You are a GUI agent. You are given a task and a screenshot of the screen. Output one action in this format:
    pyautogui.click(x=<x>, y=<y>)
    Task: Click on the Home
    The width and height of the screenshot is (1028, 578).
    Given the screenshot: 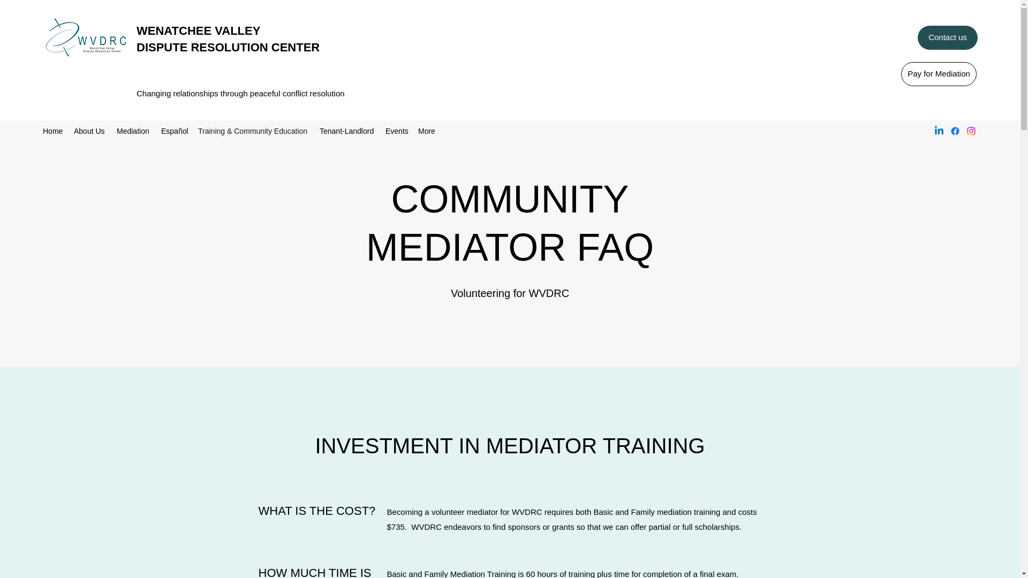 What is the action you would take?
    pyautogui.click(x=52, y=131)
    